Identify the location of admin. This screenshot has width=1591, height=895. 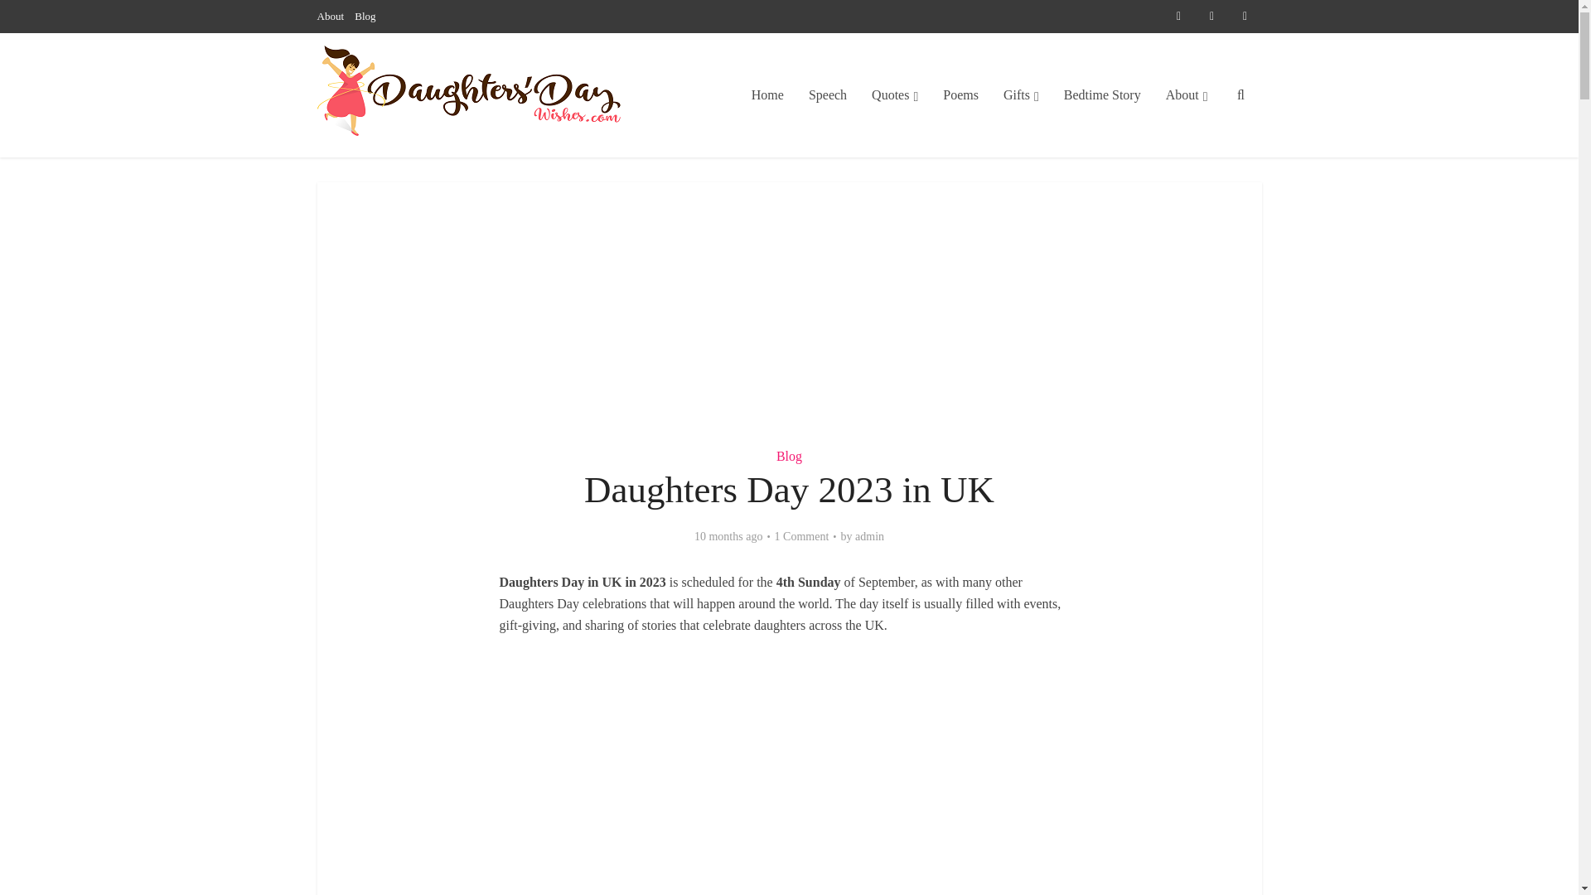
(870, 537).